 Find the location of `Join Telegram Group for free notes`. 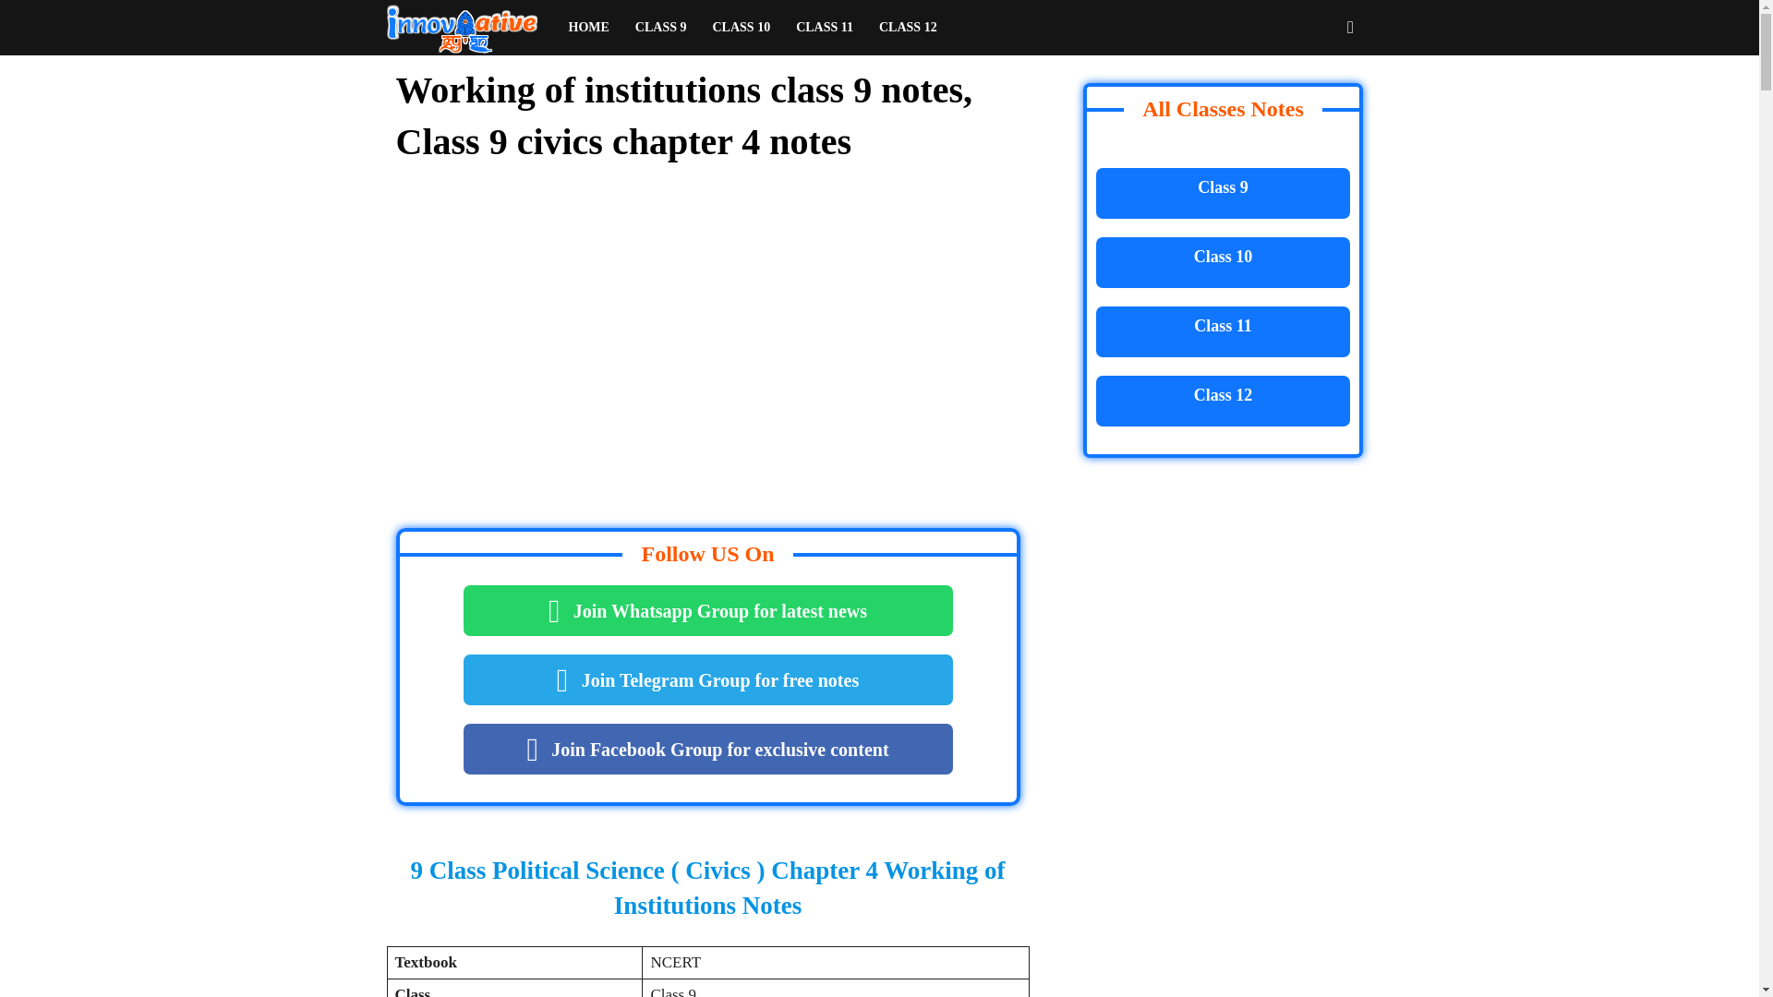

Join Telegram Group for free notes is located at coordinates (707, 679).